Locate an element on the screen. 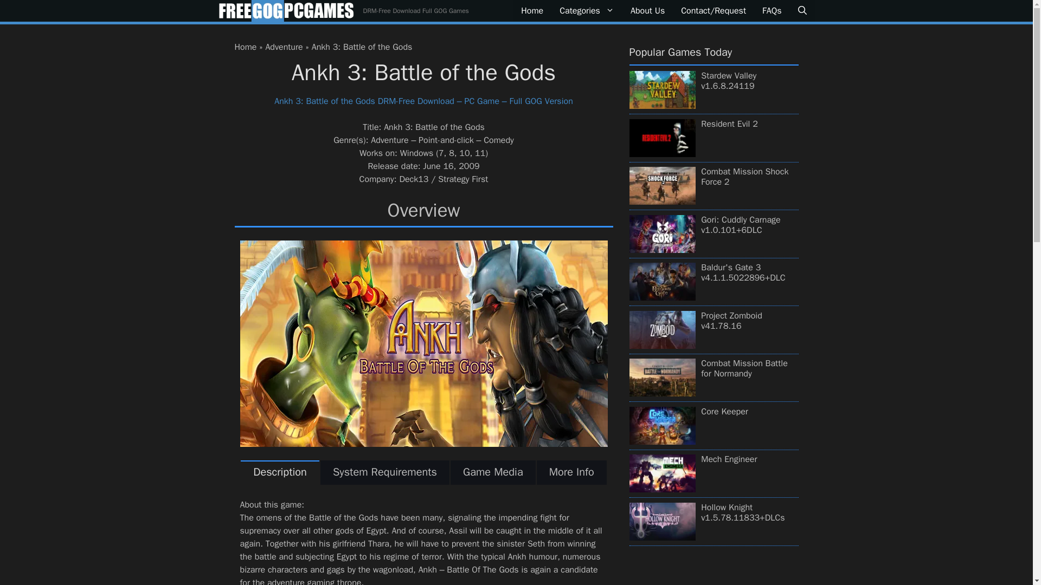  Adventure is located at coordinates (284, 47).